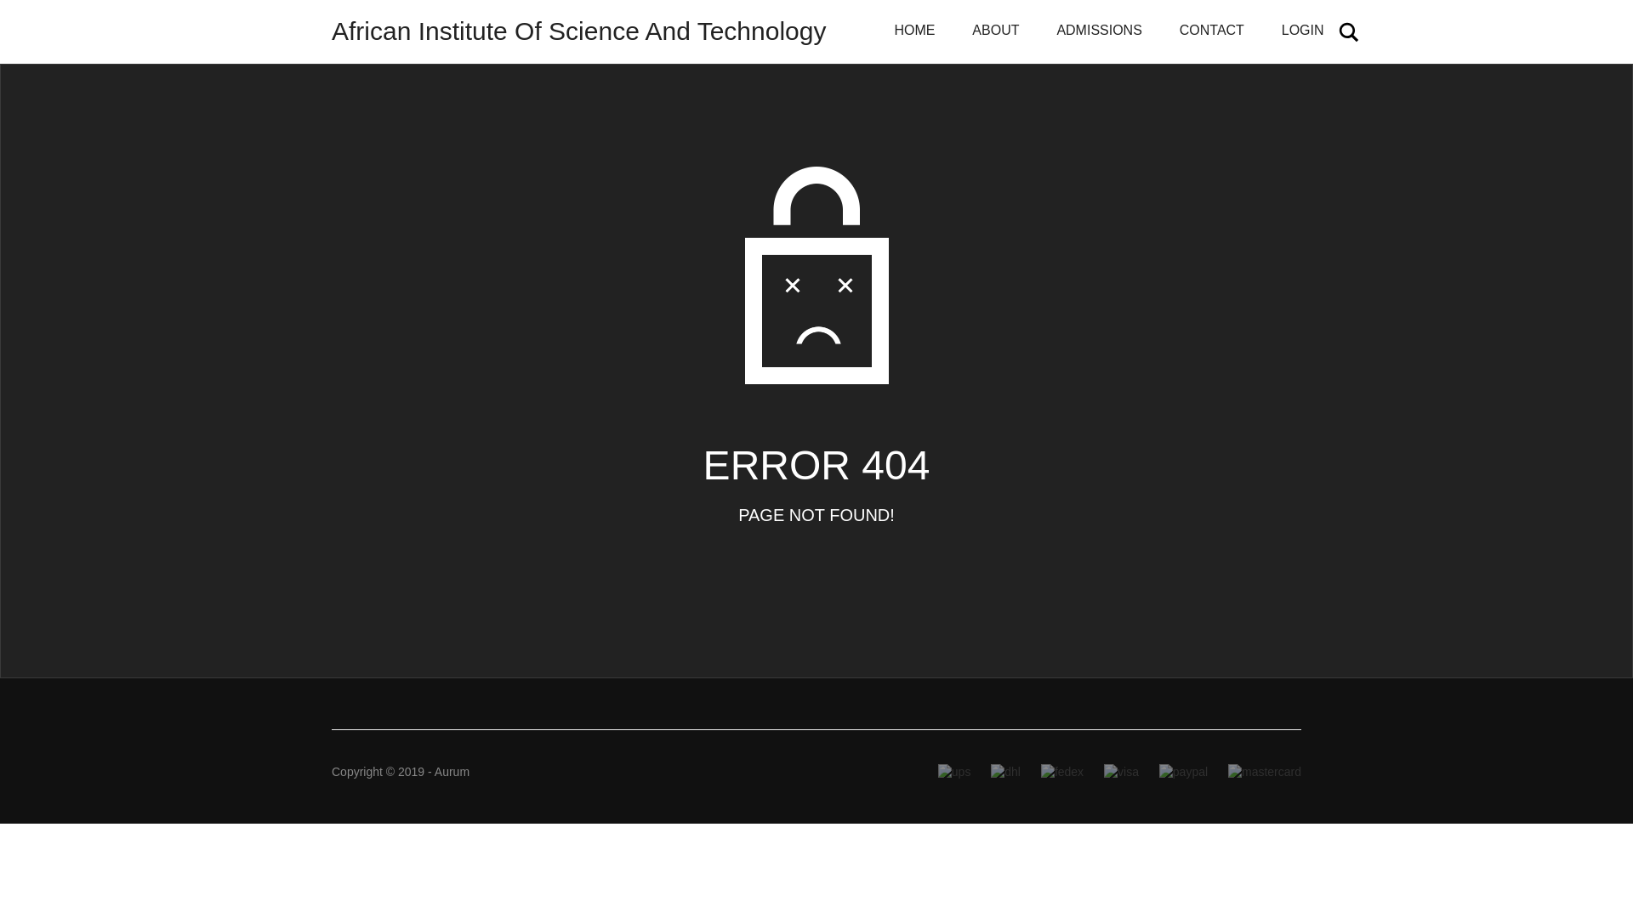 Image resolution: width=1633 pixels, height=918 pixels. Describe the element at coordinates (1349, 31) in the screenshot. I see `Search` at that location.